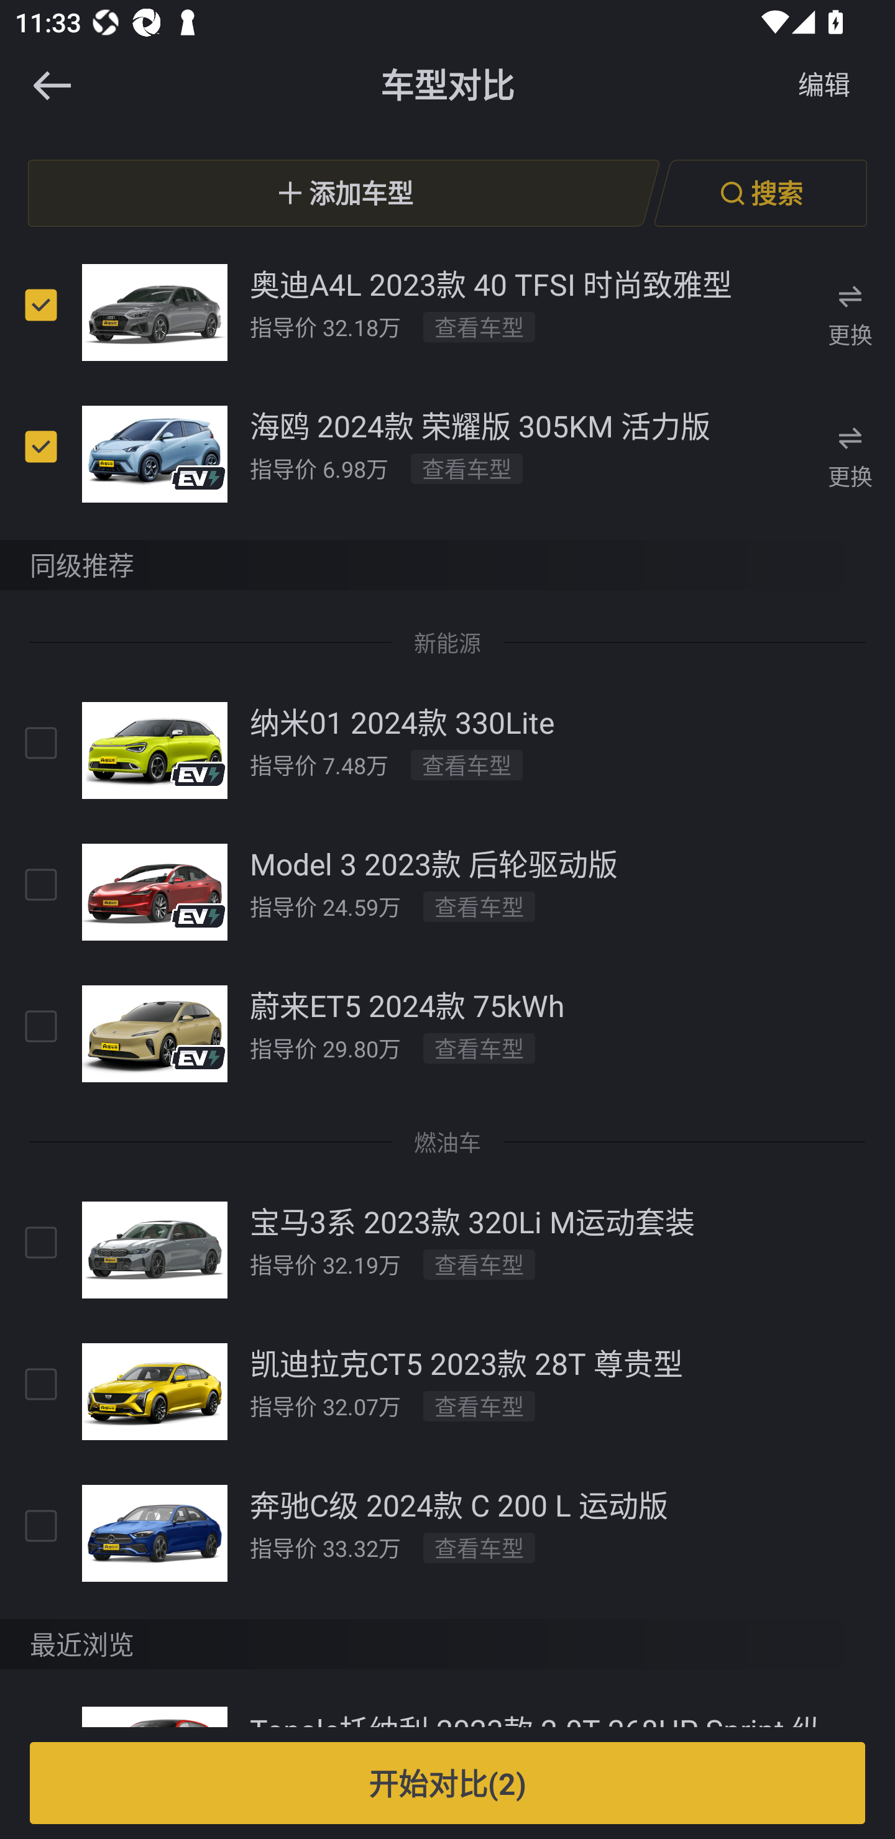  Describe the element at coordinates (466, 468) in the screenshot. I see `查看车型` at that location.